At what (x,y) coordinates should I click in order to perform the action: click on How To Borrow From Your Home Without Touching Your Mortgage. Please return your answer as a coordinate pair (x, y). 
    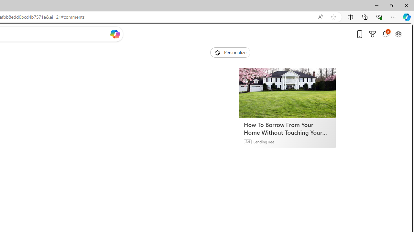
    Looking at the image, I should click on (287, 129).